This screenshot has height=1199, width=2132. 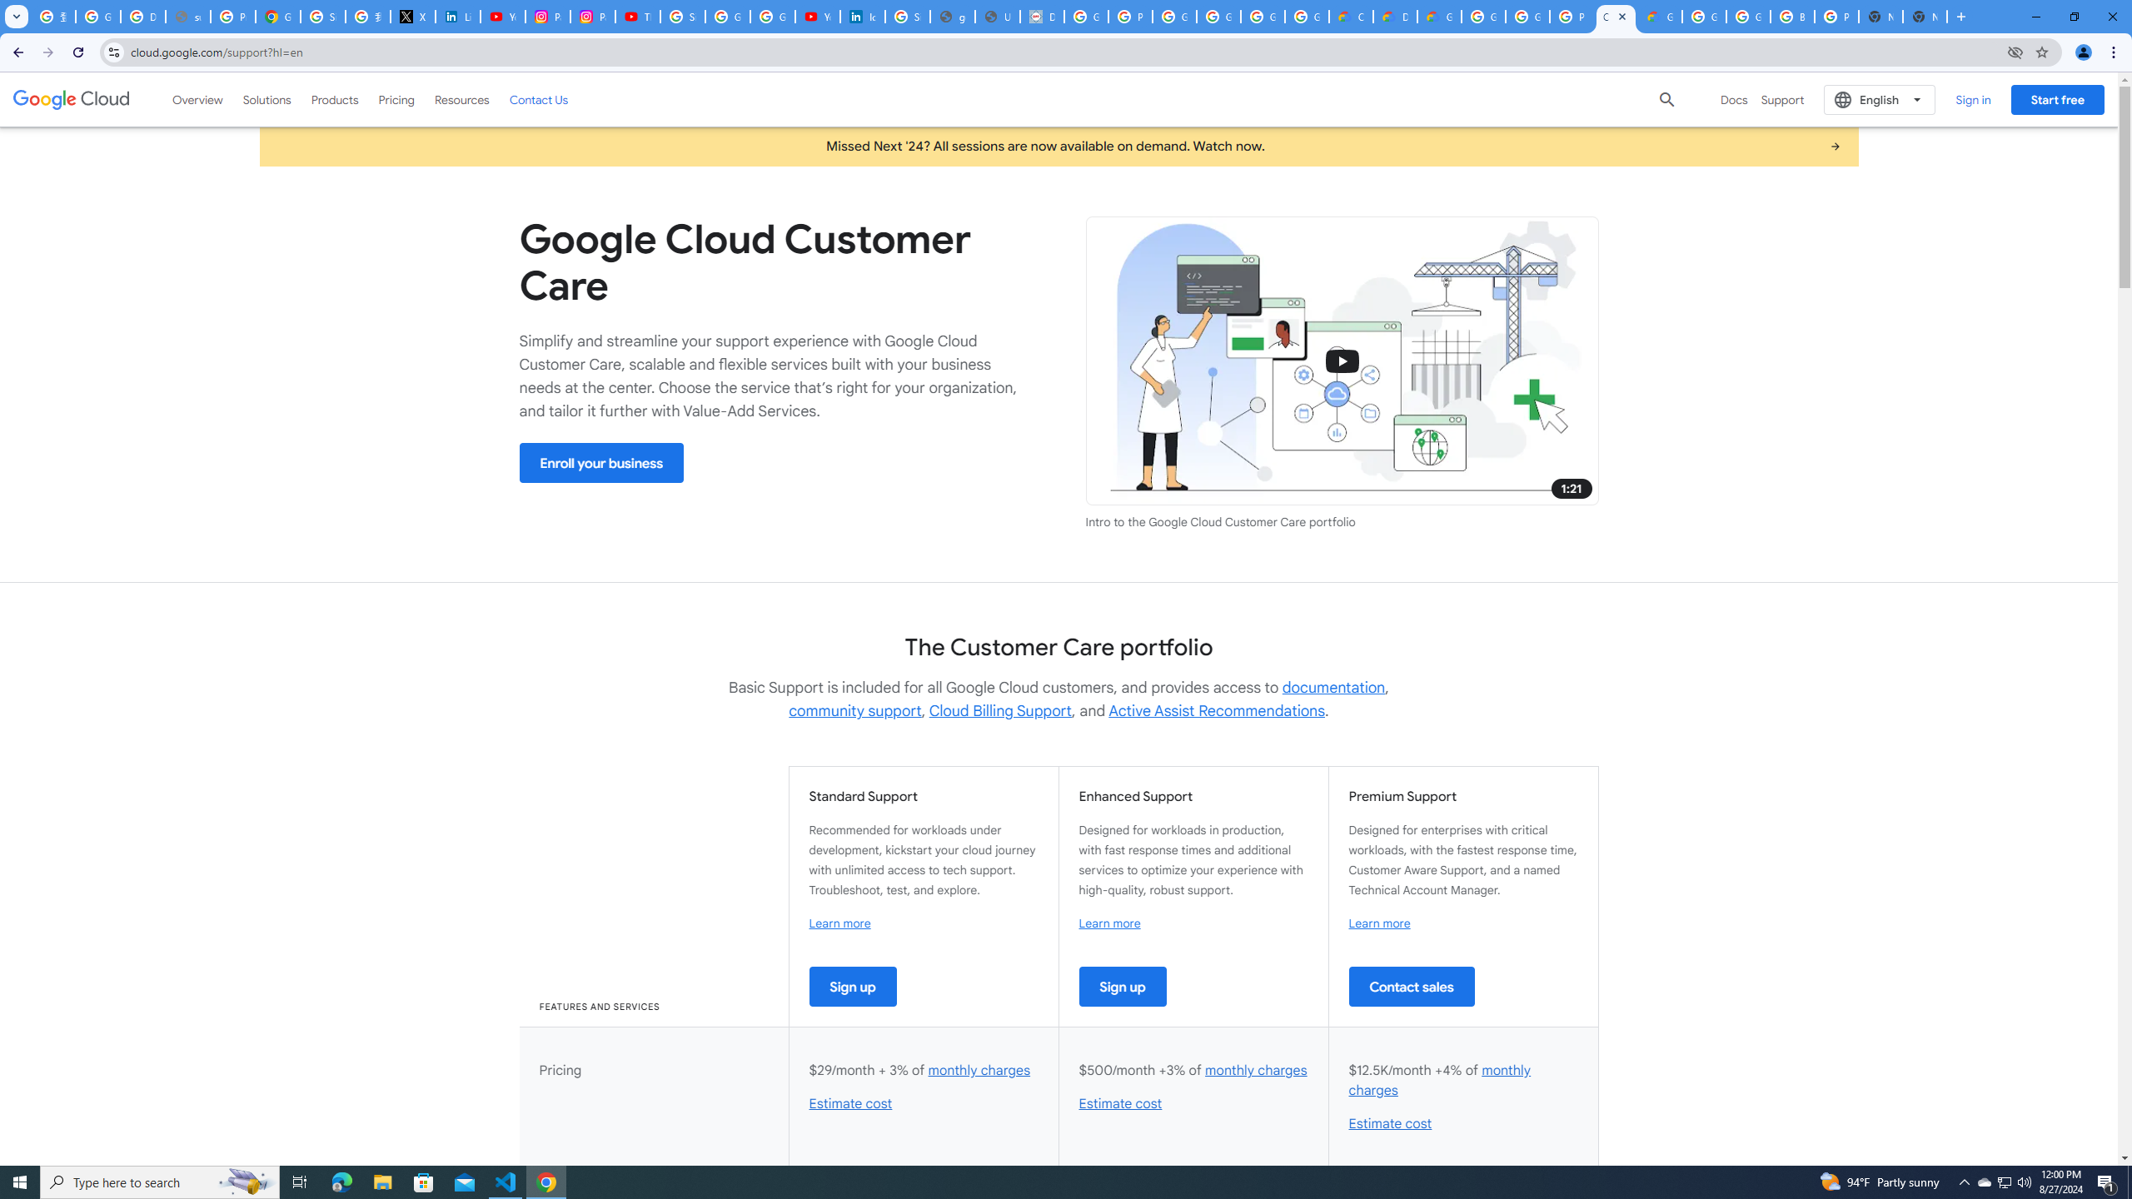 I want to click on Sign up, so click(x=1123, y=986).